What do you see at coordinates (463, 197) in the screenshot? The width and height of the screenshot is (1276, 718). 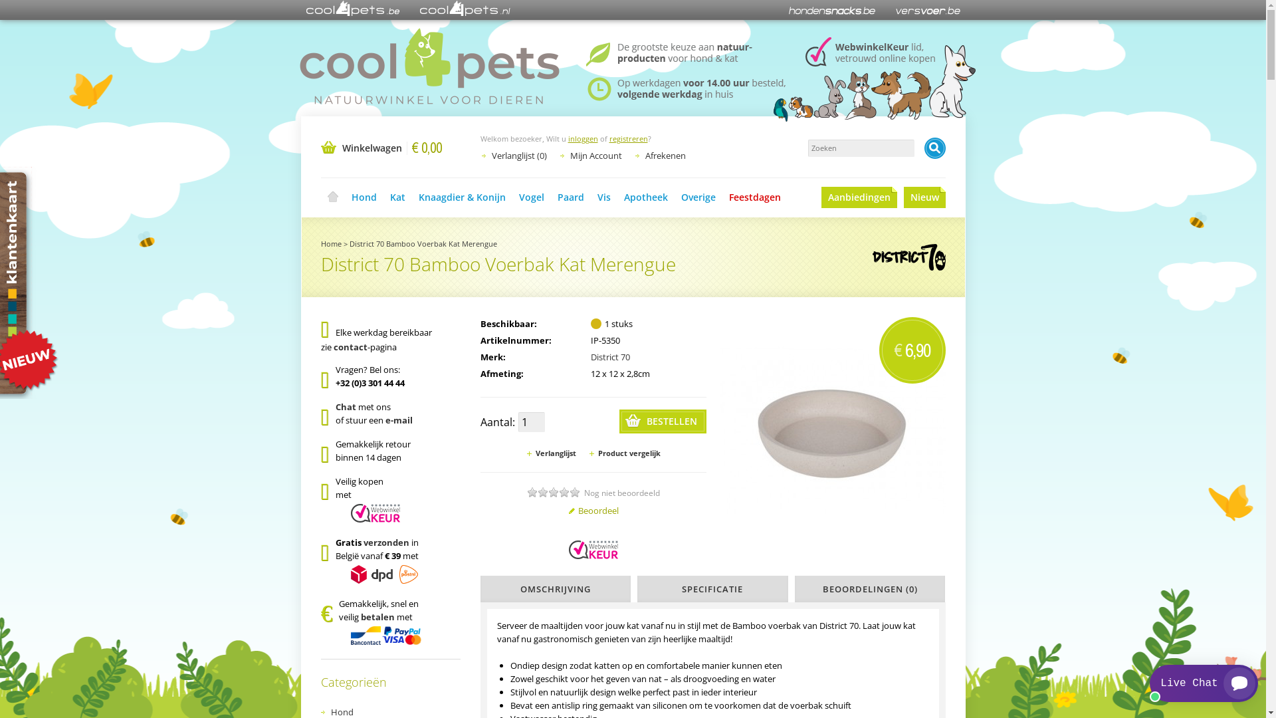 I see `Knaagdier & Konijn` at bounding box center [463, 197].